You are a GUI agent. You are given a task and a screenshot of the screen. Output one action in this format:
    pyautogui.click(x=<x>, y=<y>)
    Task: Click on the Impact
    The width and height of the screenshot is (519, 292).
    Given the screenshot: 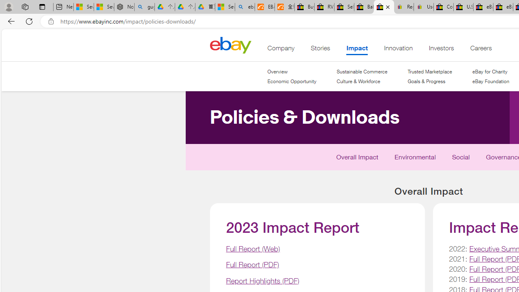 What is the action you would take?
    pyautogui.click(x=357, y=50)
    